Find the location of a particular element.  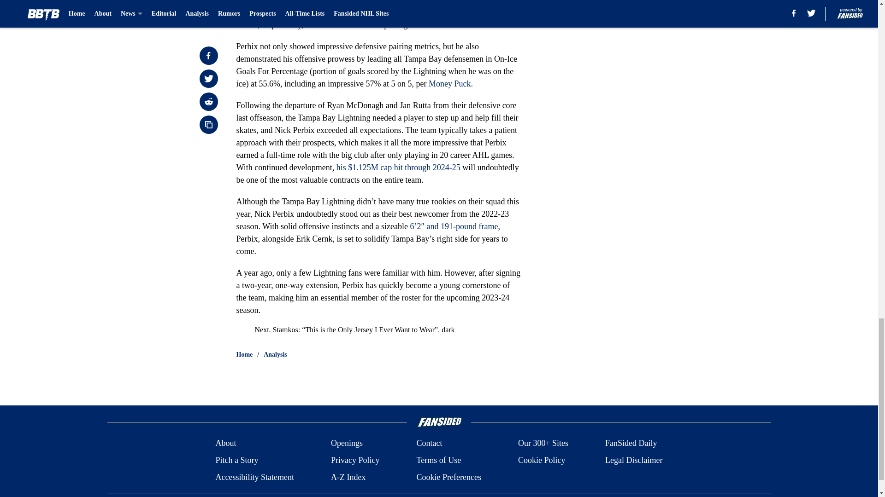

FanSided Daily is located at coordinates (631, 444).